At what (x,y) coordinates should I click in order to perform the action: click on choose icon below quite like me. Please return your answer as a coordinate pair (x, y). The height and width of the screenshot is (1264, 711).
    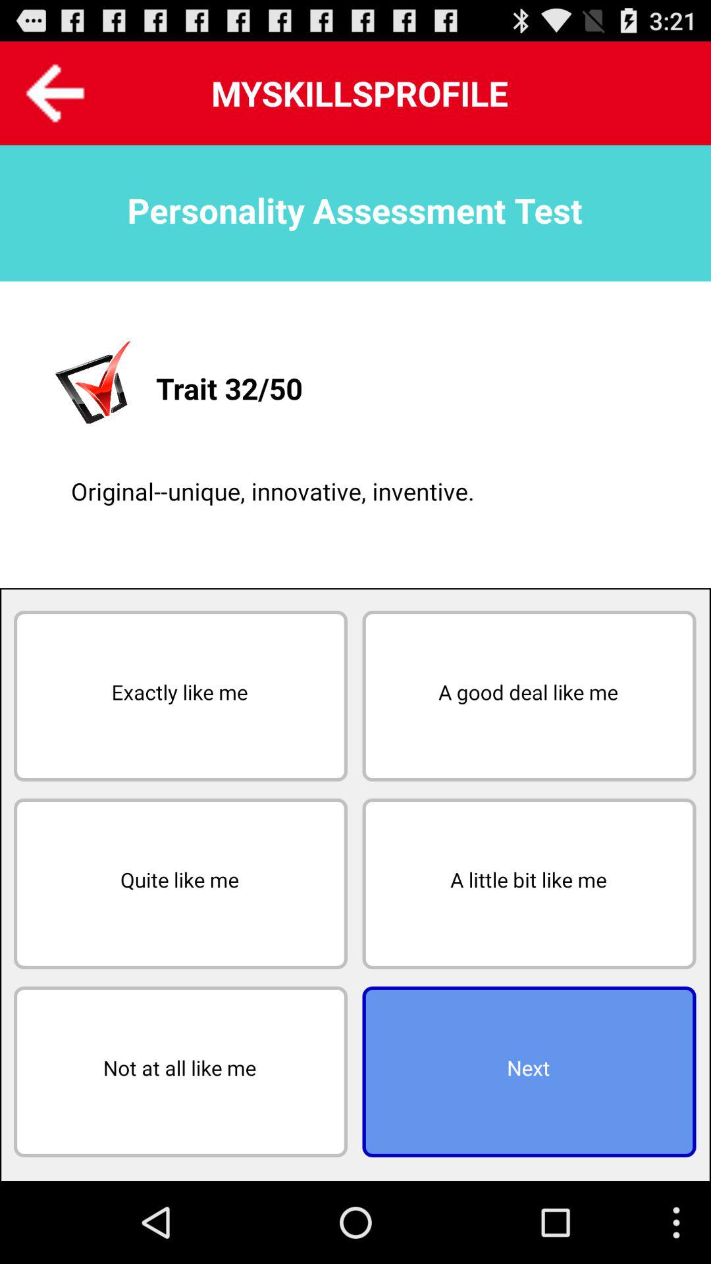
    Looking at the image, I should click on (180, 1072).